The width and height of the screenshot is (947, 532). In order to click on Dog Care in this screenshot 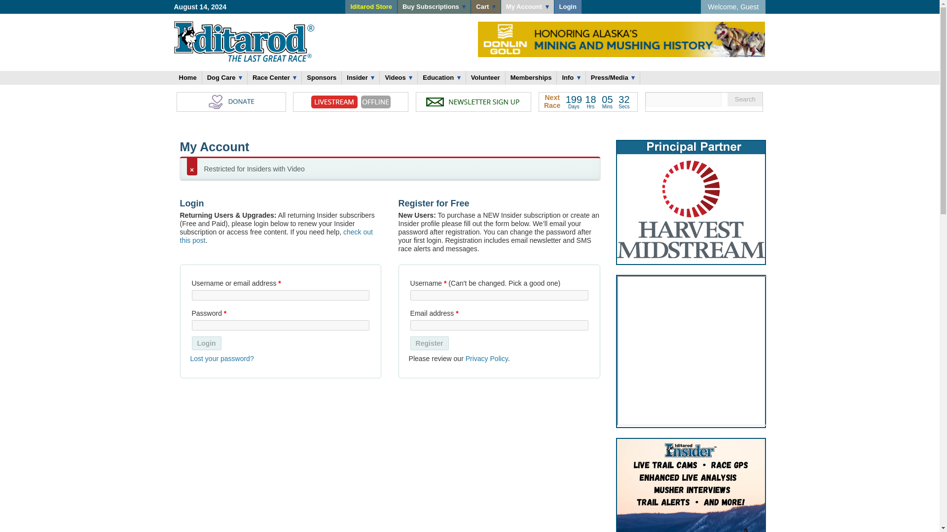, I will do `click(225, 77)`.